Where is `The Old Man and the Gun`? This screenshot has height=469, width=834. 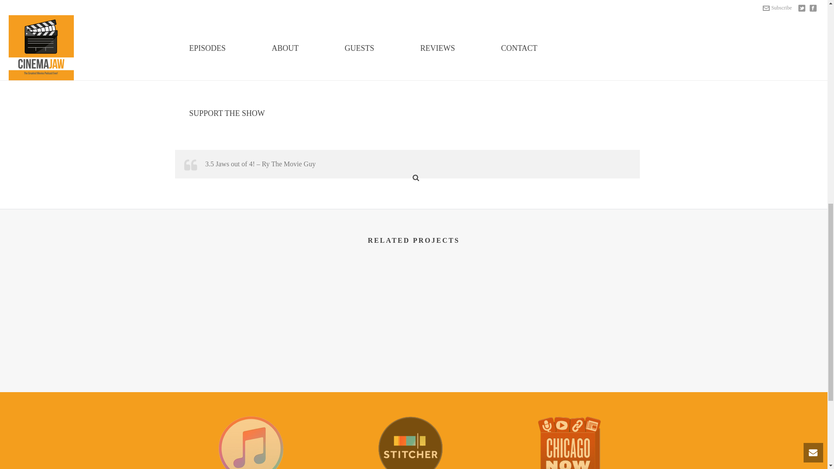
The Old Man and the Gun is located at coordinates (352, 316).